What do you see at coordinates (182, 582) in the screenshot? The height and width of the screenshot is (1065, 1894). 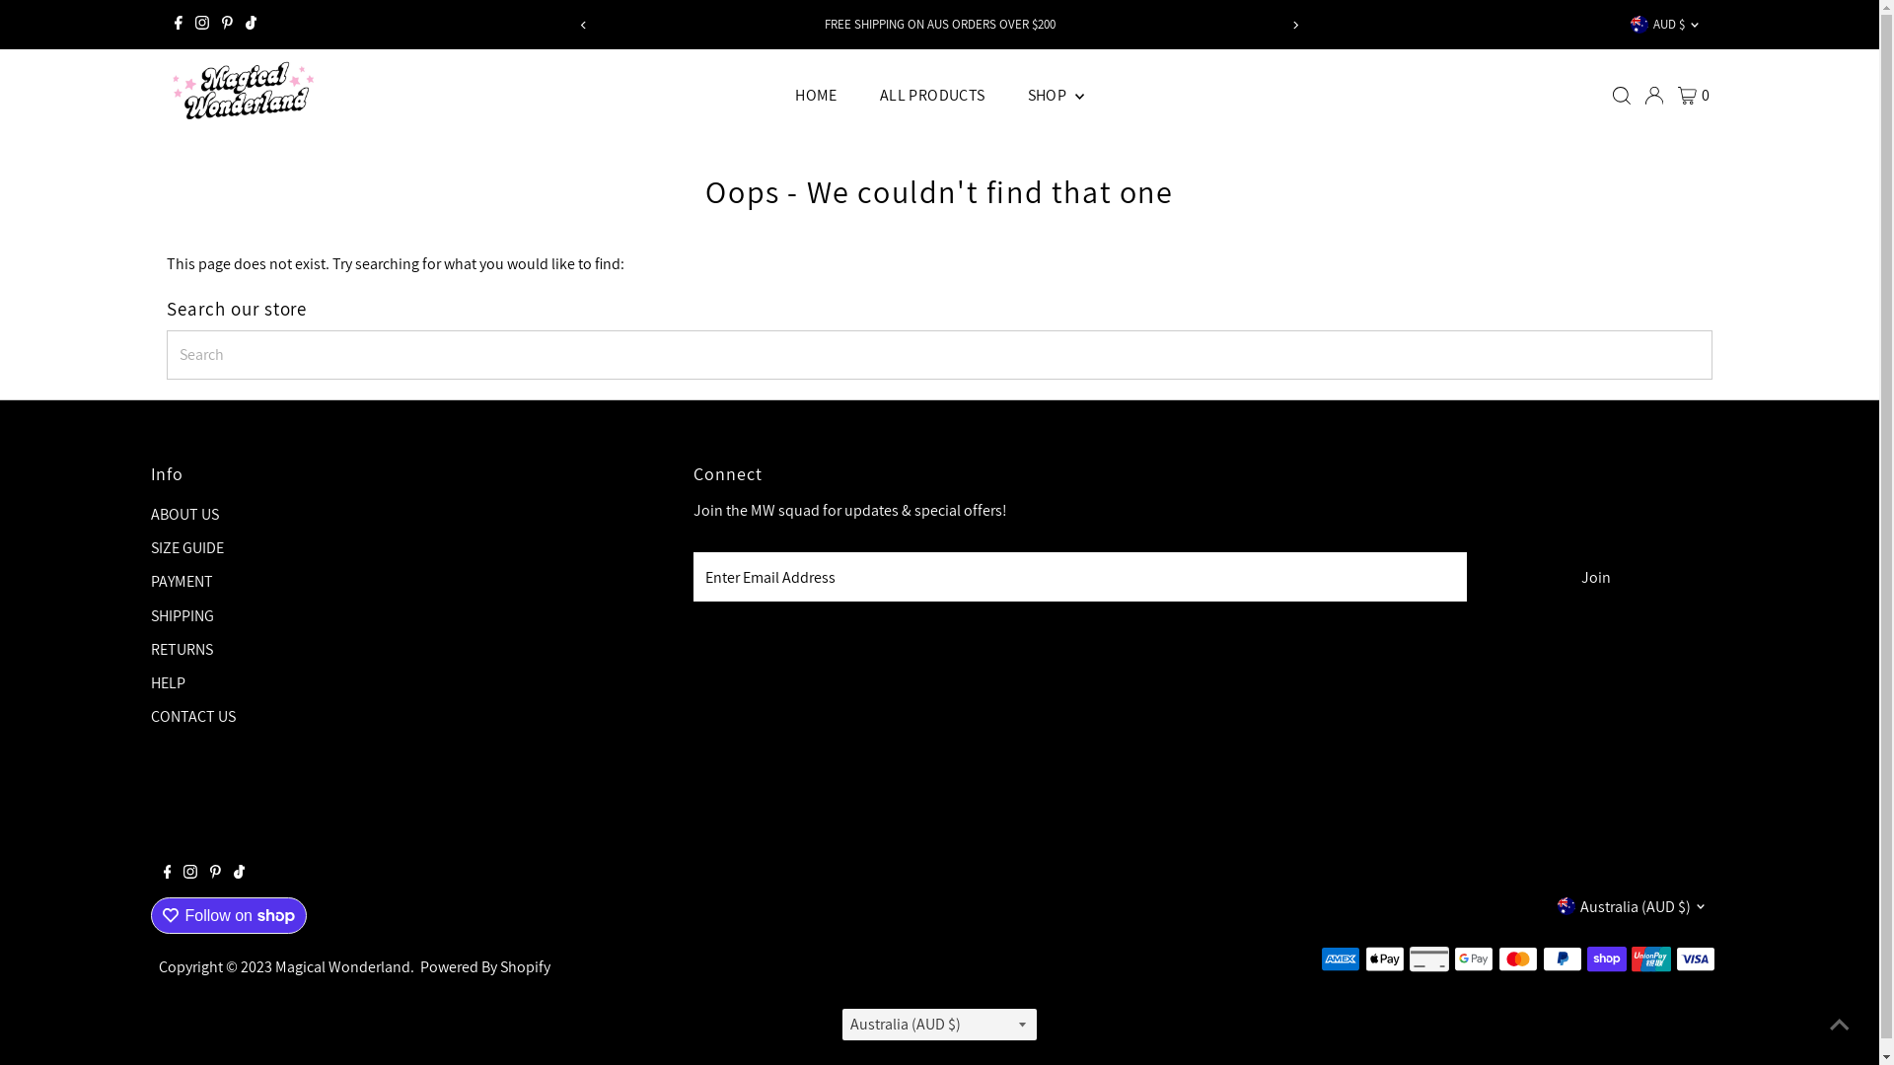 I see `PAYMENT` at bounding box center [182, 582].